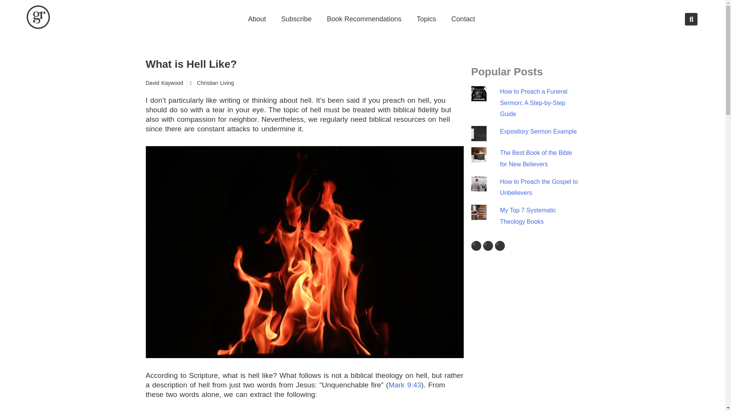 The height and width of the screenshot is (411, 731). What do you see at coordinates (404, 385) in the screenshot?
I see `Mark 9:43` at bounding box center [404, 385].